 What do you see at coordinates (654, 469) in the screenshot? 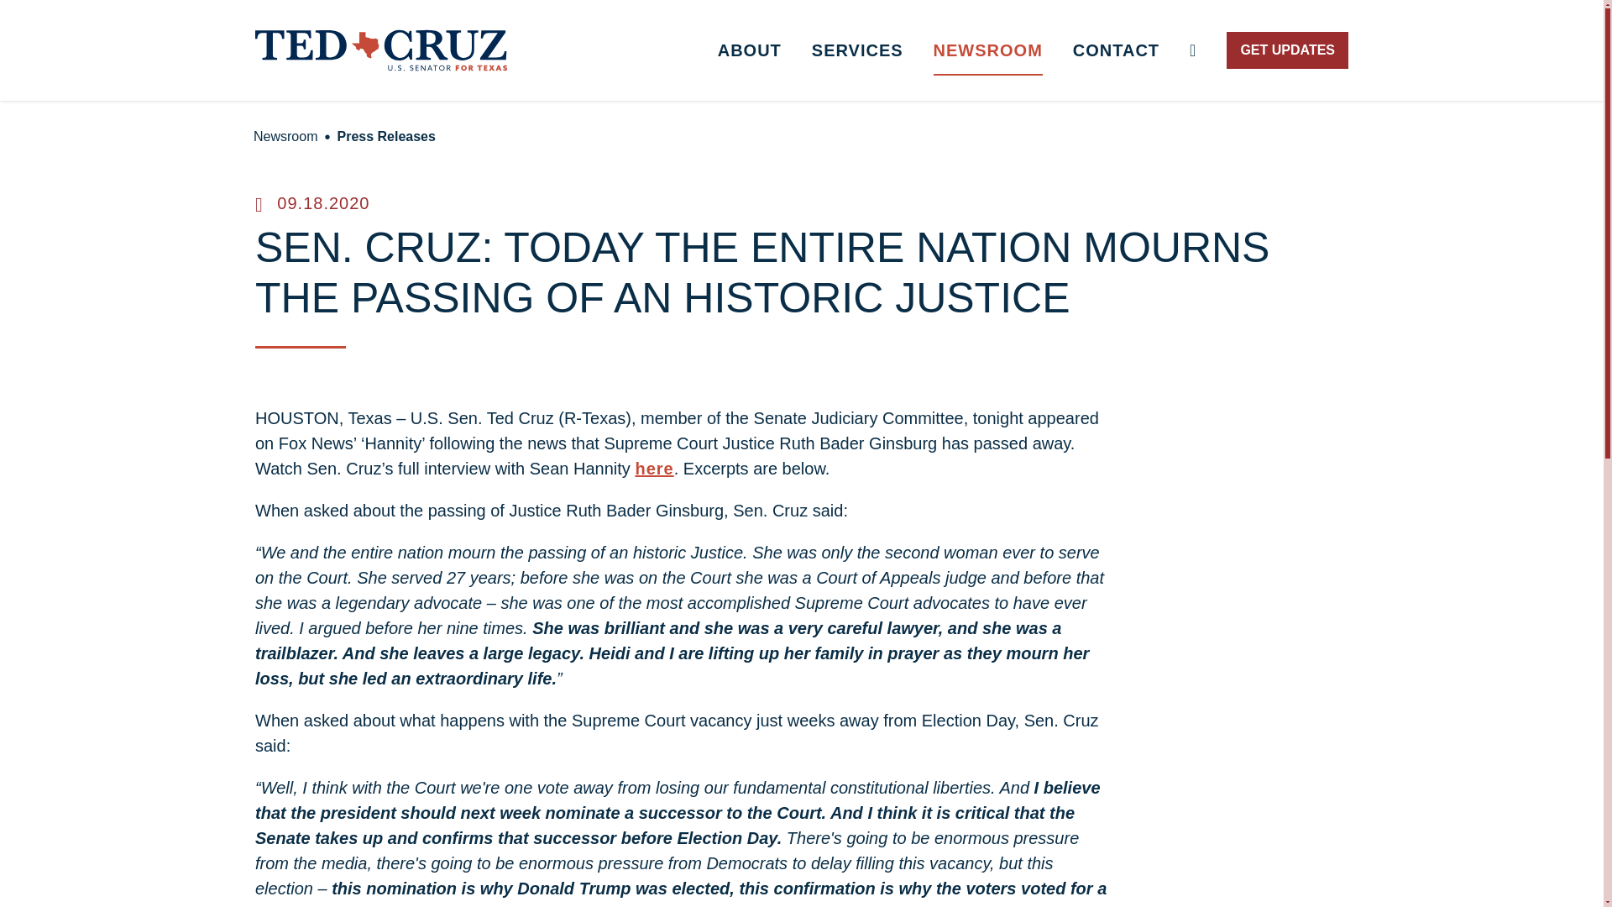
I see `here` at bounding box center [654, 469].